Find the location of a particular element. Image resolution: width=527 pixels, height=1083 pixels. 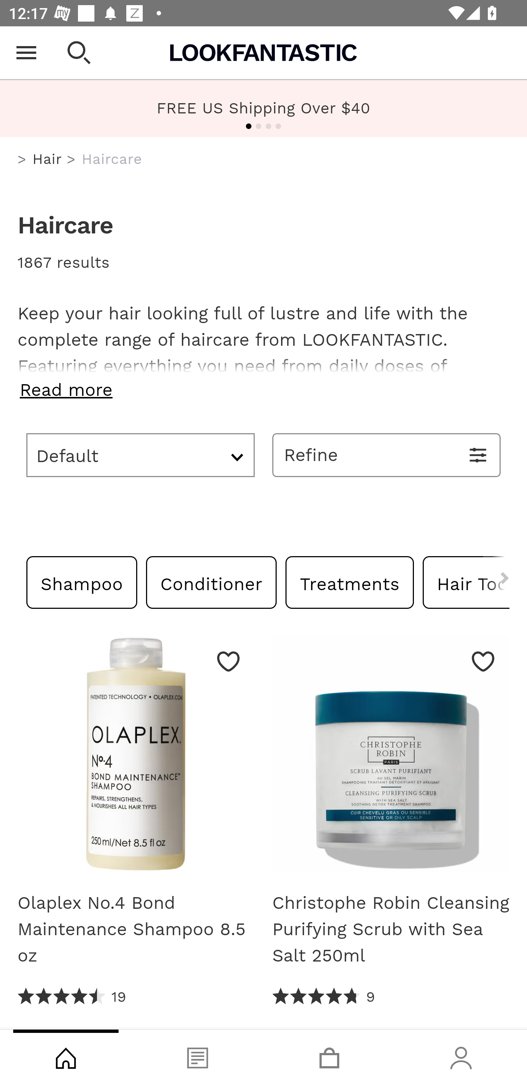

Save to Wishlist is located at coordinates (228, 661).